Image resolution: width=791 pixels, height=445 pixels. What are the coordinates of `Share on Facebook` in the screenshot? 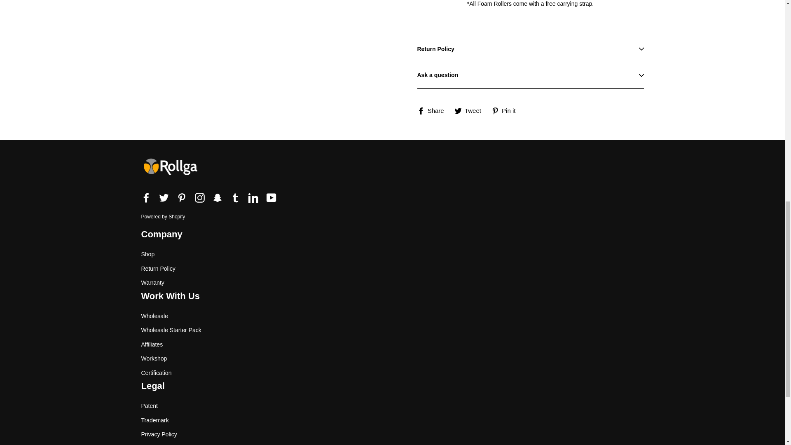 It's located at (433, 110).